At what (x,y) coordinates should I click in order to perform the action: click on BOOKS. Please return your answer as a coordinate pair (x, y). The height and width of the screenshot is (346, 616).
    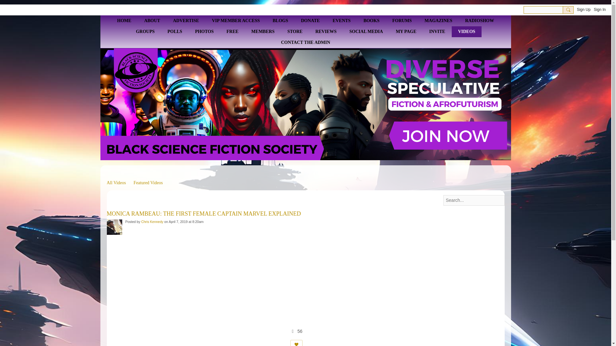
    Looking at the image, I should click on (372, 21).